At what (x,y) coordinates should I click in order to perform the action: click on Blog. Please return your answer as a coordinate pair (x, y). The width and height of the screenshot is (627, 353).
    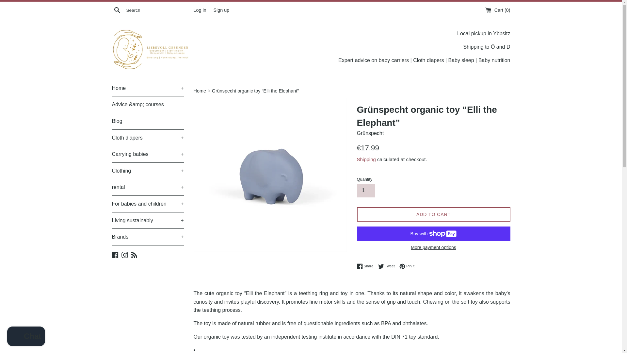
    Looking at the image, I should click on (148, 121).